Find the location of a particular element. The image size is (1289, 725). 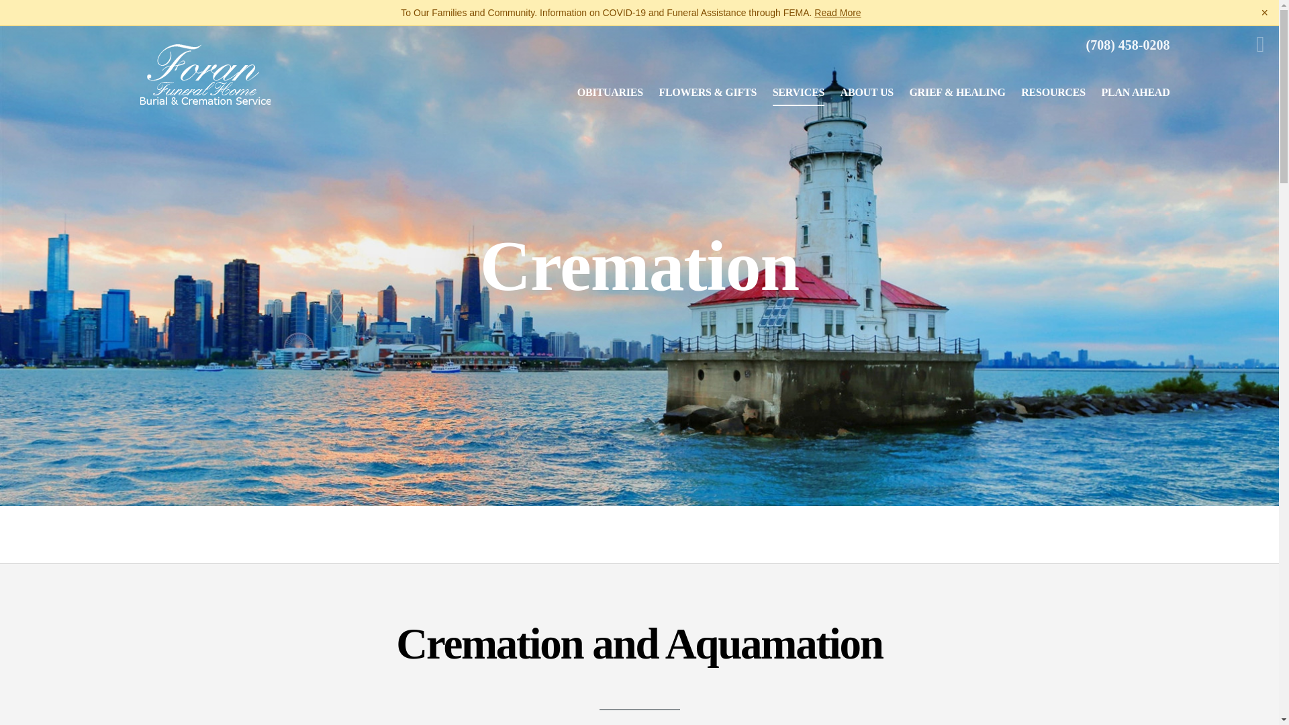

ABOUT US is located at coordinates (867, 92).